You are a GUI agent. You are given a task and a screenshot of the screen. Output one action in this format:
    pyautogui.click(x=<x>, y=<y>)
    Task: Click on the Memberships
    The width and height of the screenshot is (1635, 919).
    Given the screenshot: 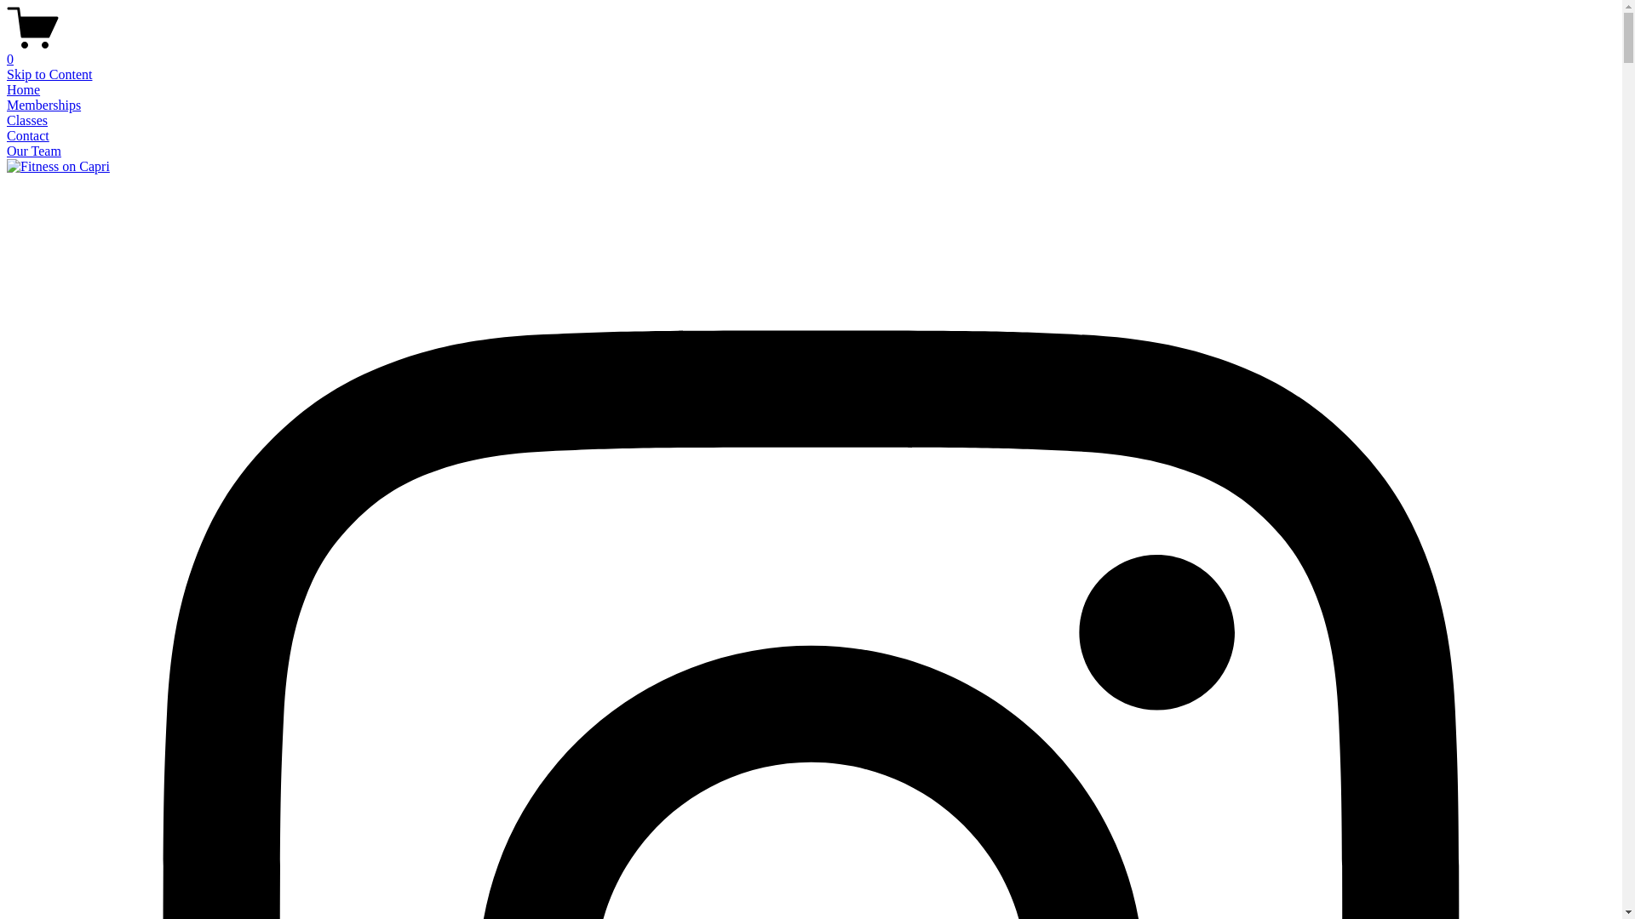 What is the action you would take?
    pyautogui.click(x=44, y=106)
    